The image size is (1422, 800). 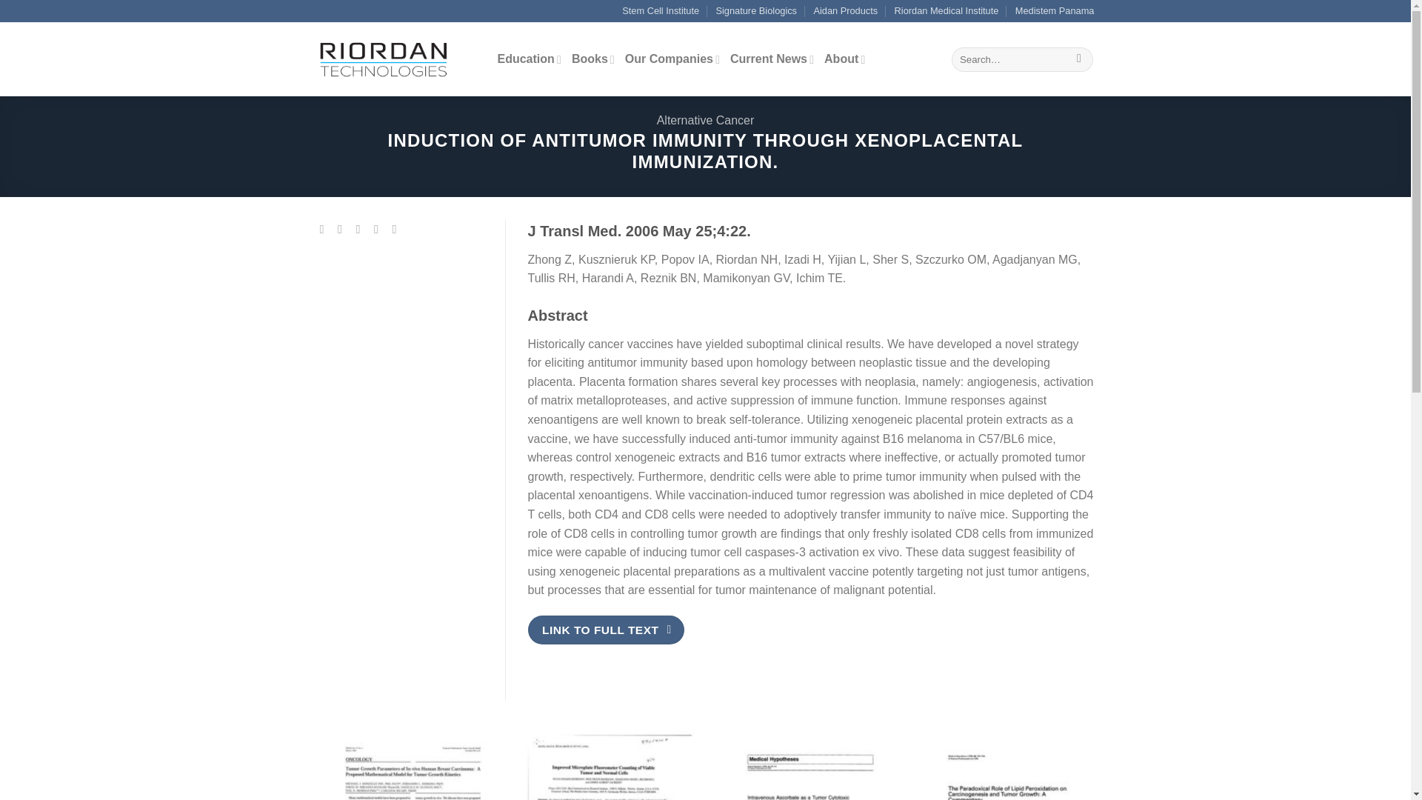 I want to click on Medistem Panama, so click(x=1055, y=11).